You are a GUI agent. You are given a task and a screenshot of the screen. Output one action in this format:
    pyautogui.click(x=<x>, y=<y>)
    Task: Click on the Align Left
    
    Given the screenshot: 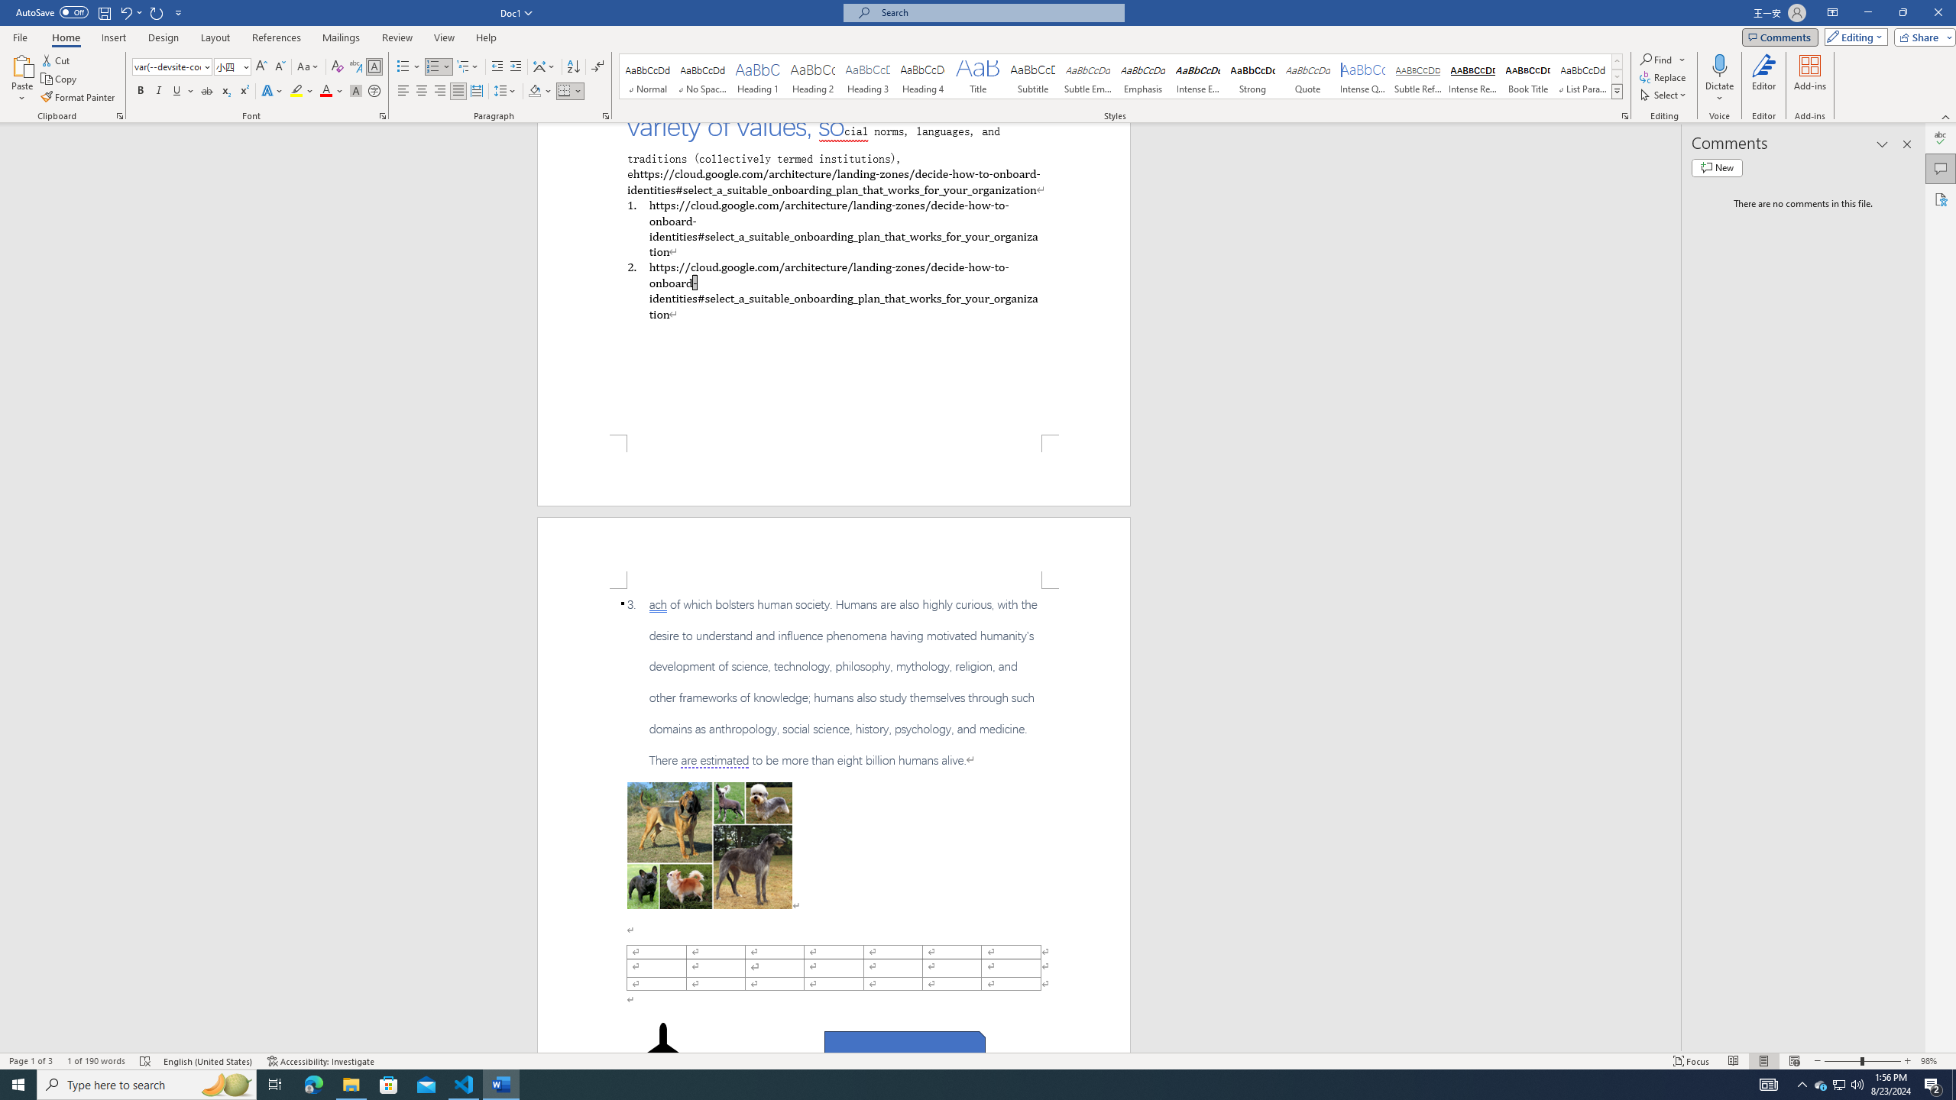 What is the action you would take?
    pyautogui.click(x=403, y=92)
    